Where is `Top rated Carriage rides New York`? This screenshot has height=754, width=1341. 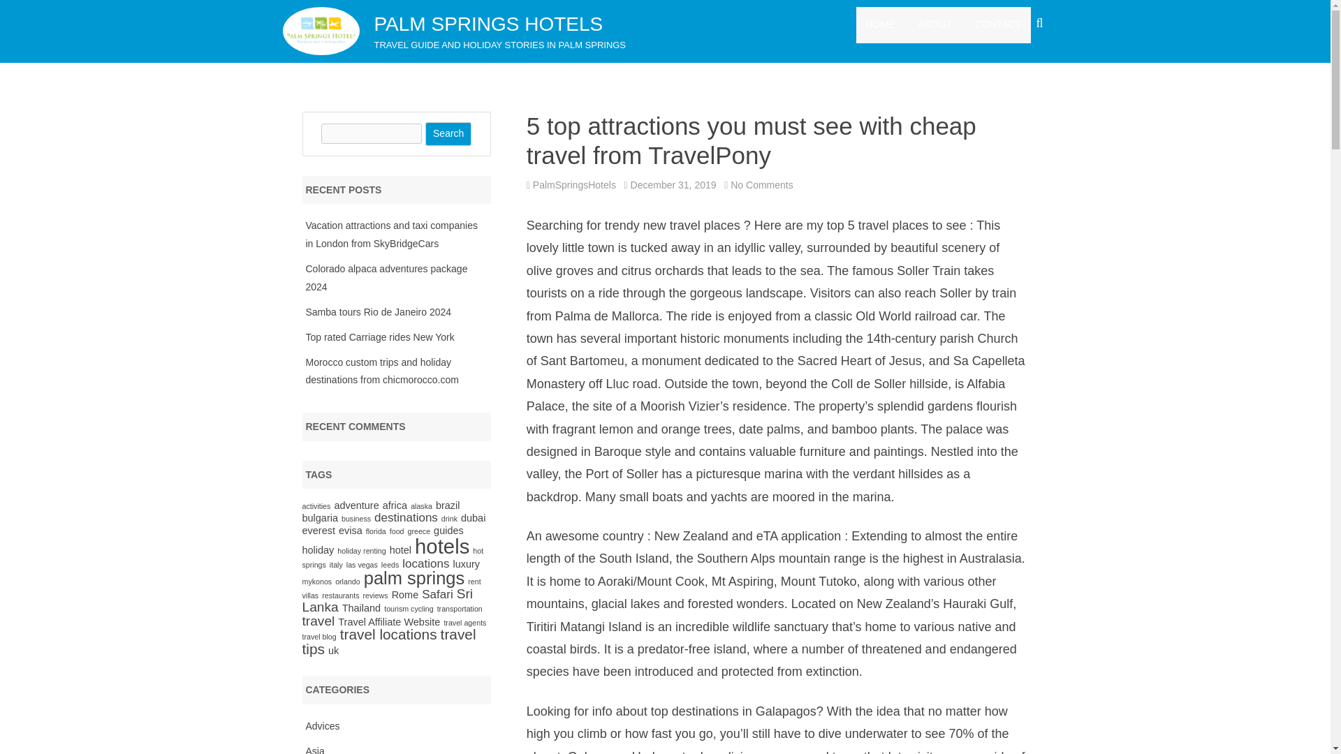
Top rated Carriage rides New York is located at coordinates (380, 337).